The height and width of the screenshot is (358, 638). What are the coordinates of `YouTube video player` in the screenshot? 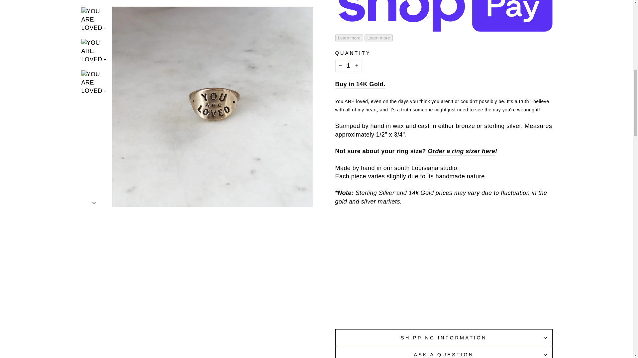 It's located at (428, 266).